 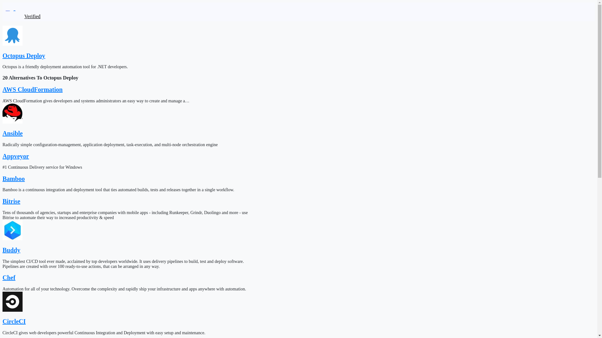 I want to click on Ansible, so click(x=13, y=133).